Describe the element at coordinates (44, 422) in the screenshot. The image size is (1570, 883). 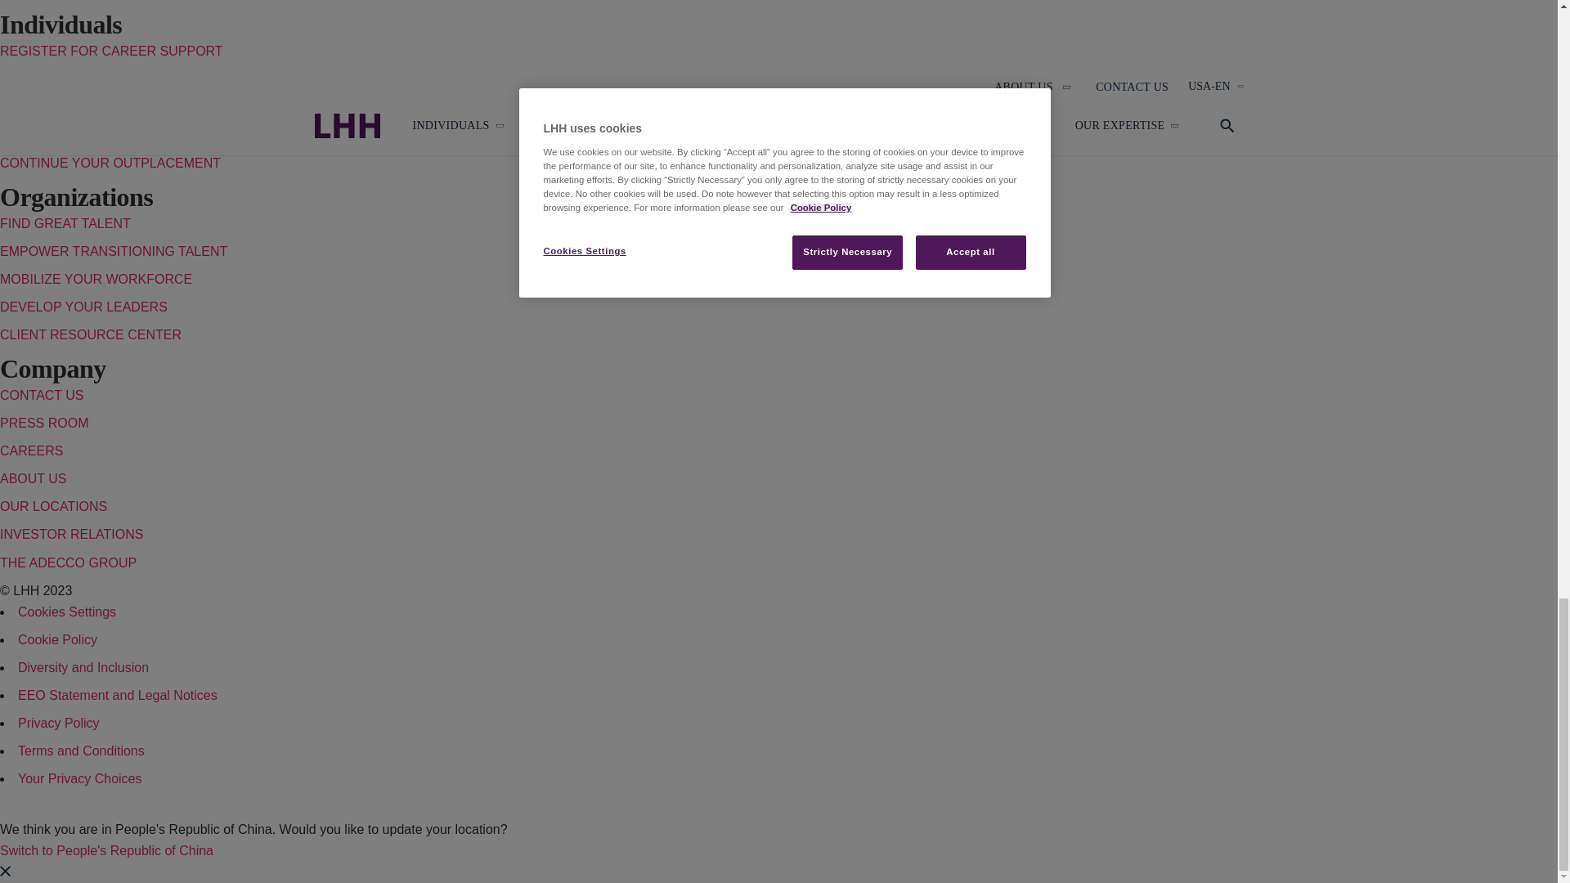
I see `PRESS ROOM` at that location.